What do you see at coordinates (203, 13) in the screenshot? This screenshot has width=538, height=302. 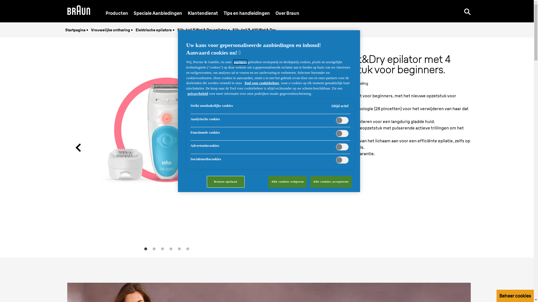 I see `Klantendienst` at bounding box center [203, 13].